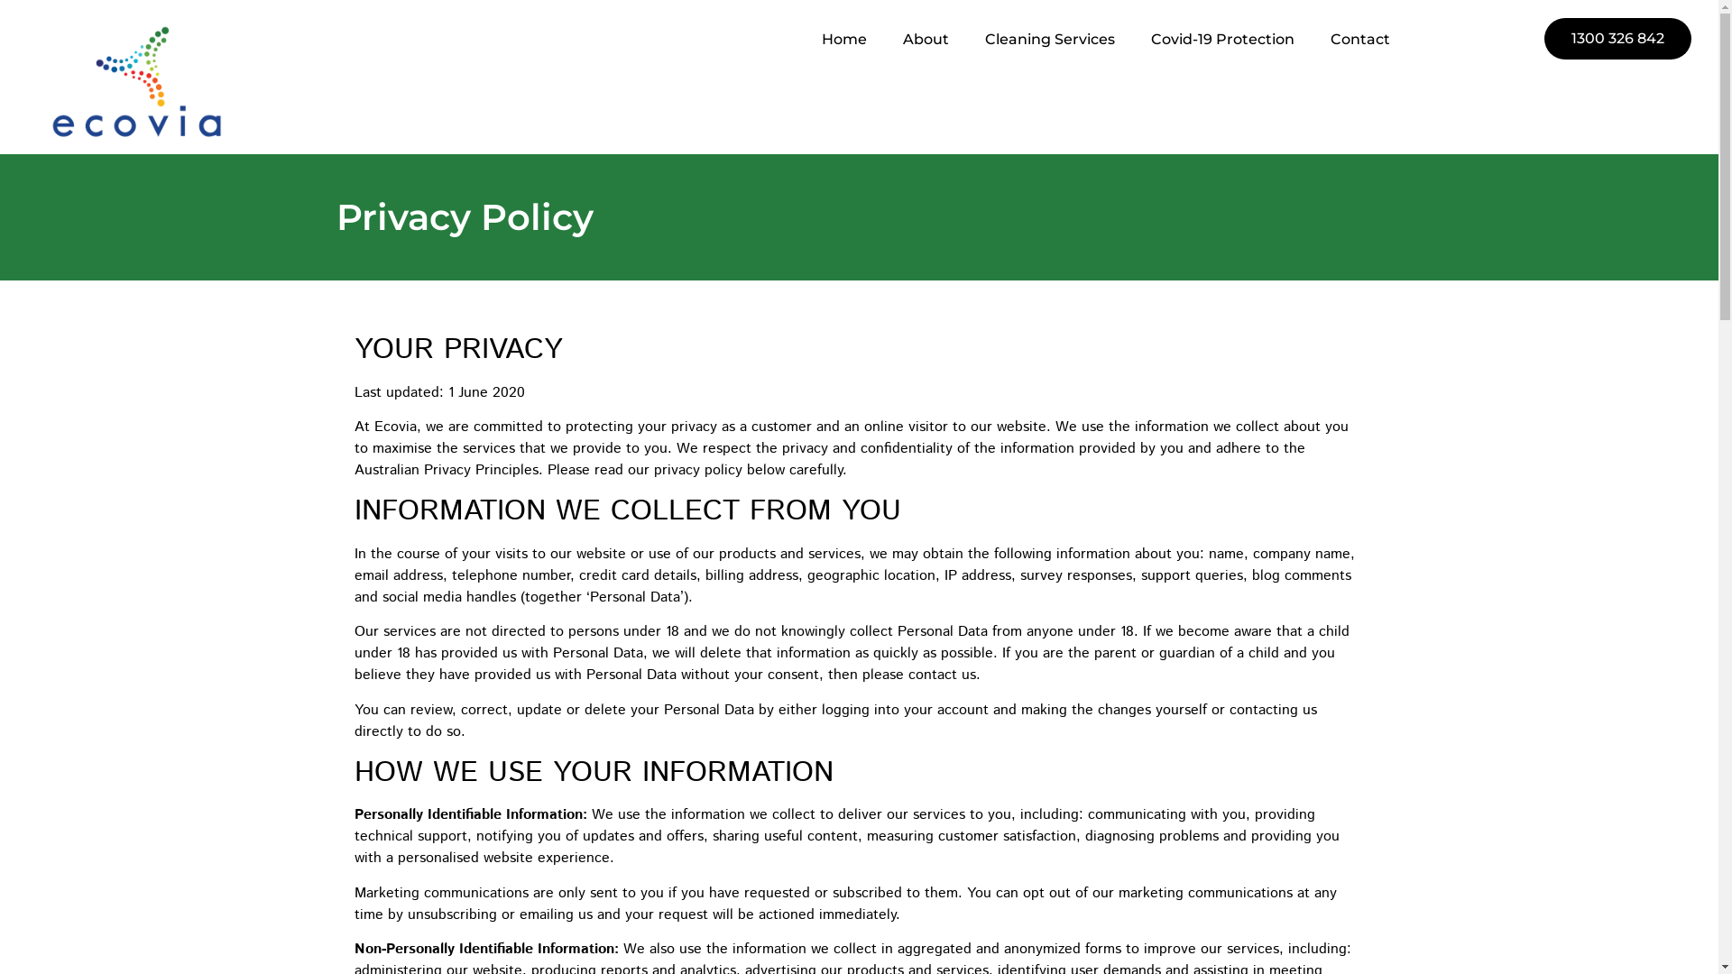 This screenshot has width=1732, height=974. What do you see at coordinates (844, 40) in the screenshot?
I see `Home` at bounding box center [844, 40].